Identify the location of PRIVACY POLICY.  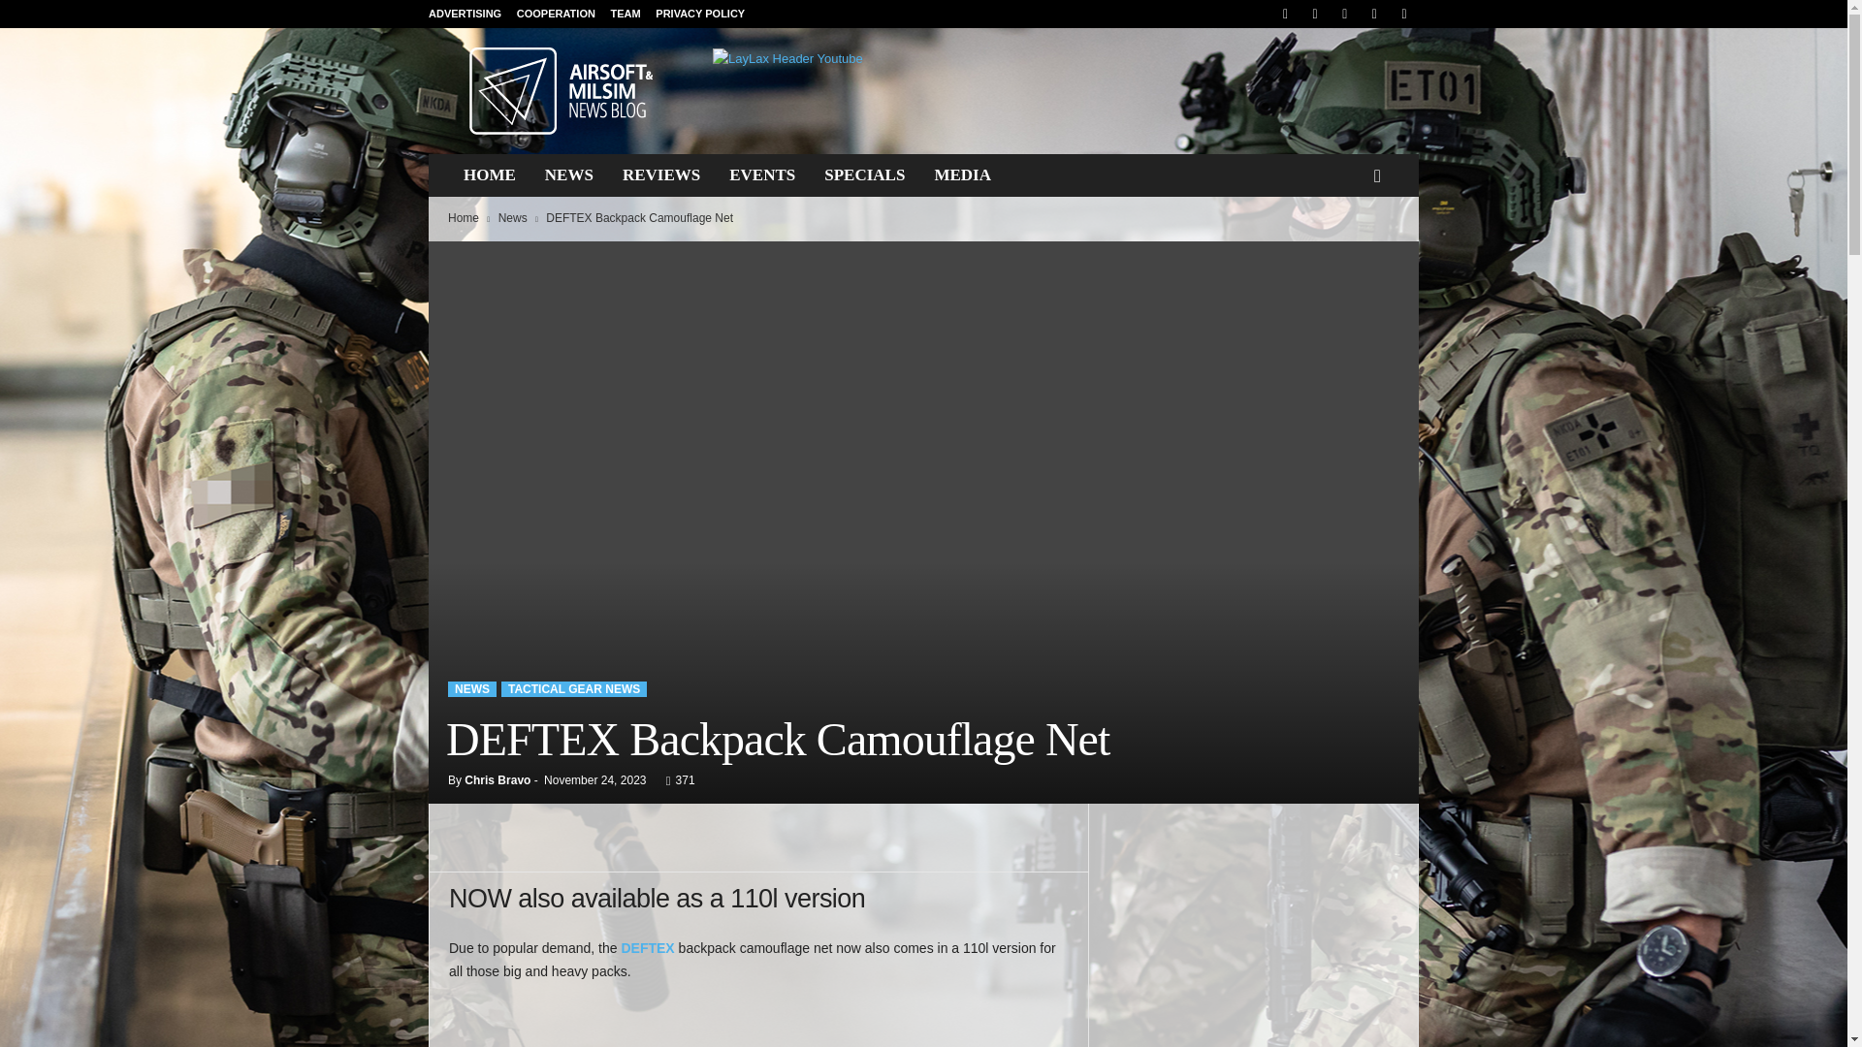
(700, 14).